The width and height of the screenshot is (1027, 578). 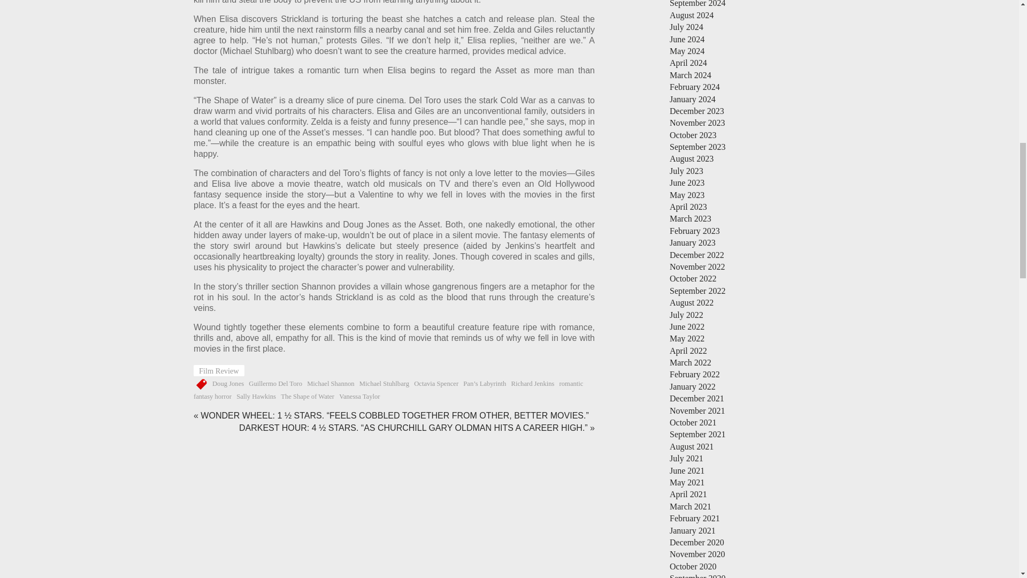 I want to click on Richard Jenkins, so click(x=533, y=383).